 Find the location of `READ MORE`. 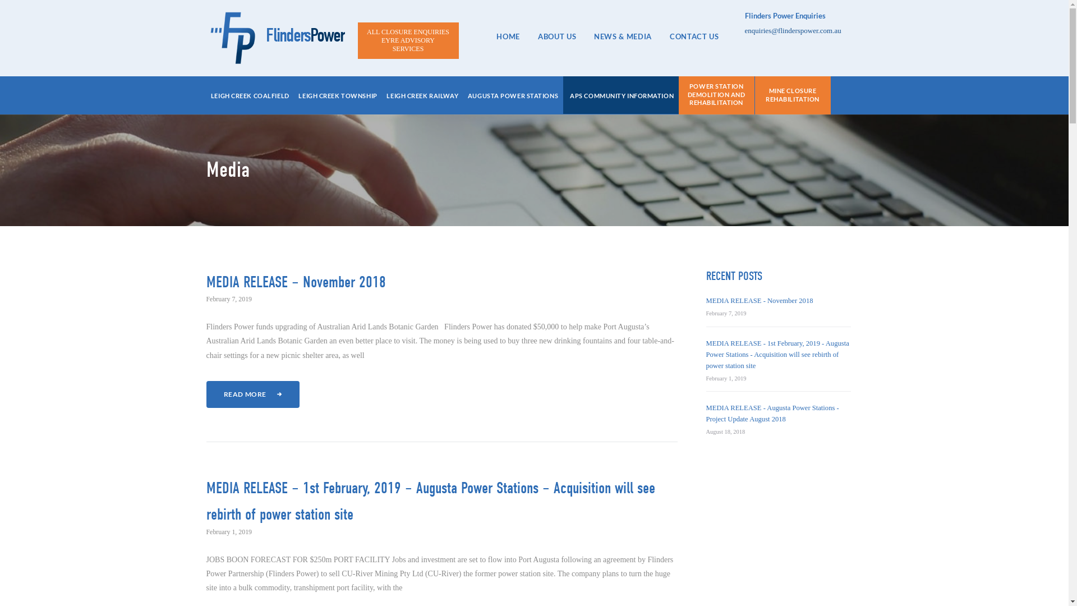

READ MORE is located at coordinates (253, 394).